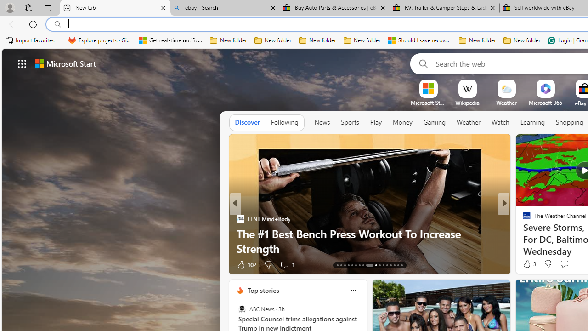  Describe the element at coordinates (246, 264) in the screenshot. I see `102 Like` at that location.